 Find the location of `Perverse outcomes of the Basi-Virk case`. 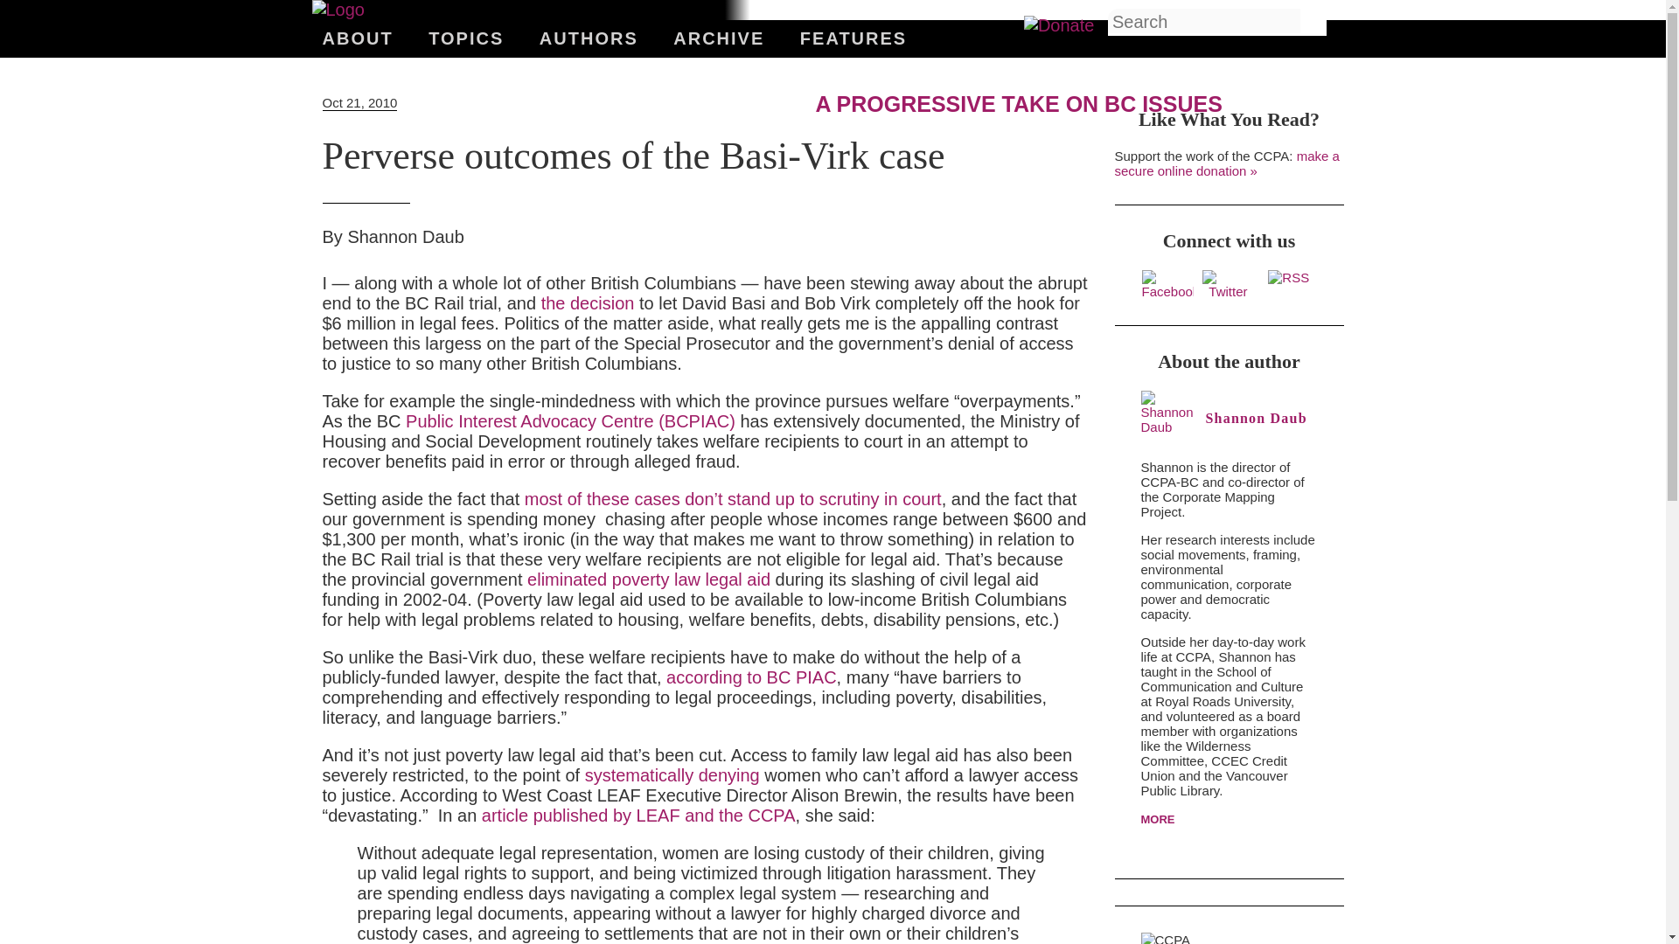

Perverse outcomes of the Basi-Virk case is located at coordinates (633, 156).